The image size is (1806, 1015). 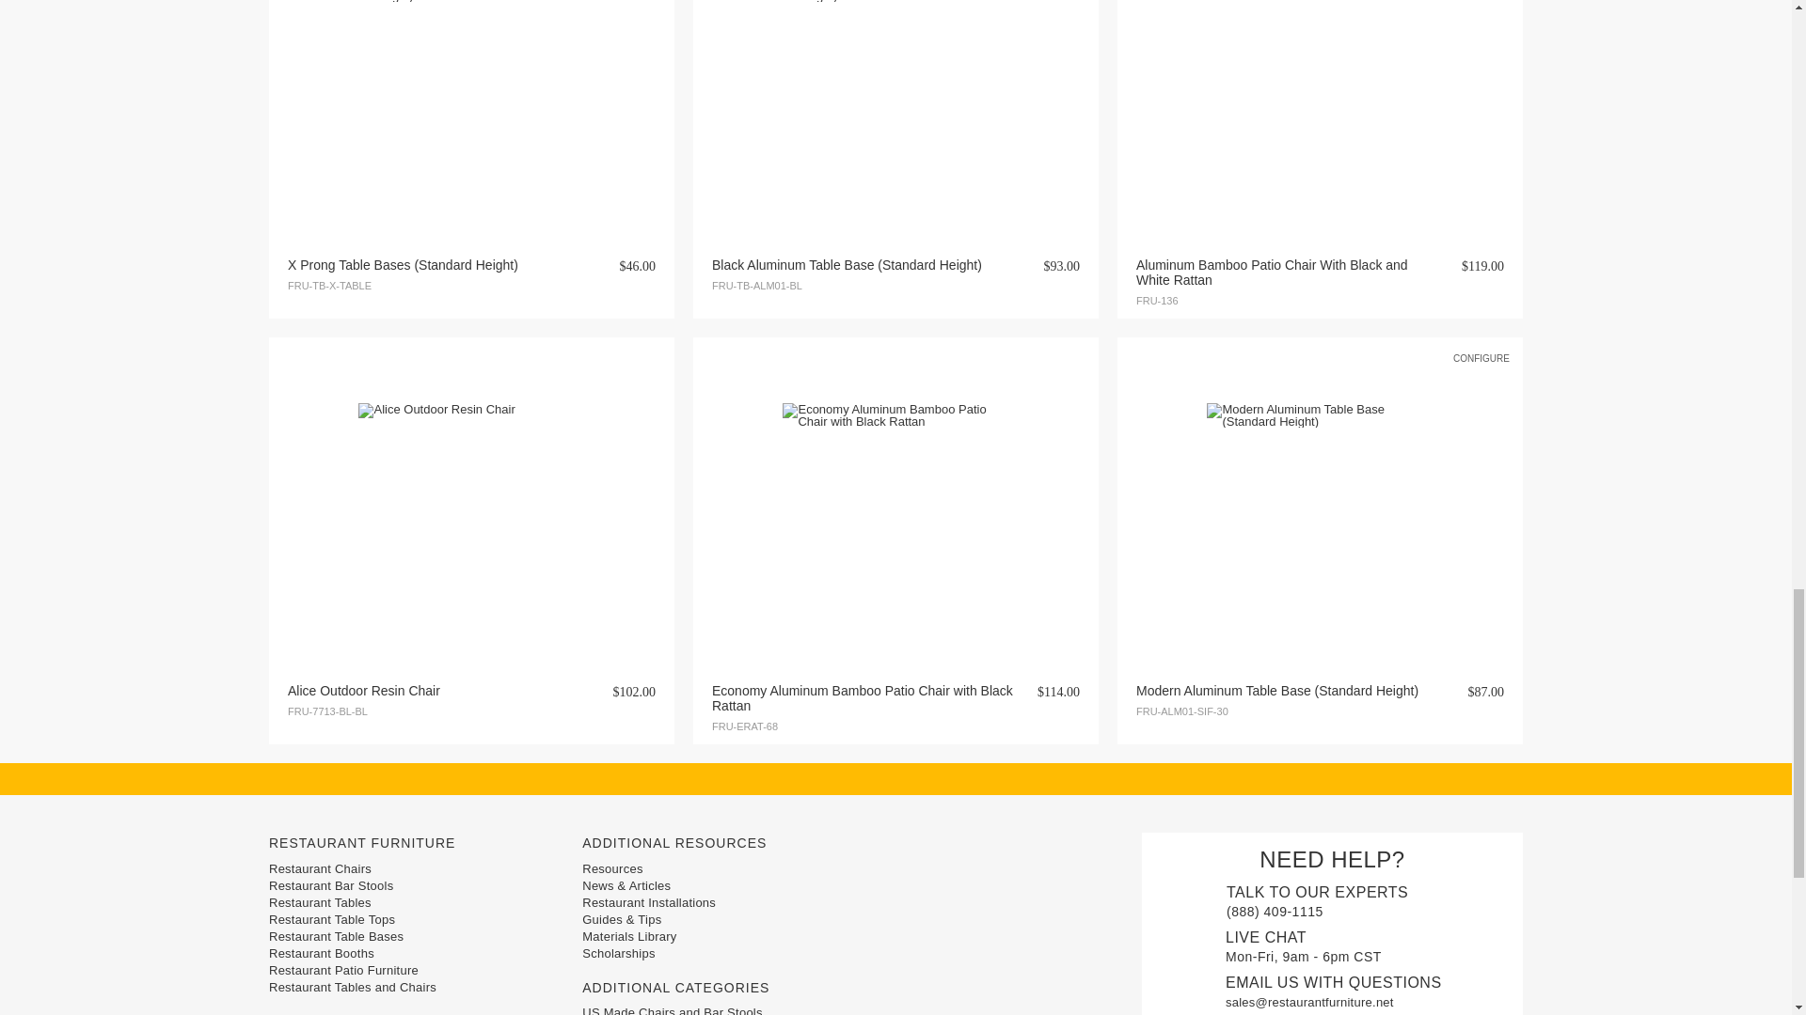 What do you see at coordinates (1319, 101) in the screenshot?
I see `Aluminum Bamboo Patio Chair With Black and White Rattan` at bounding box center [1319, 101].